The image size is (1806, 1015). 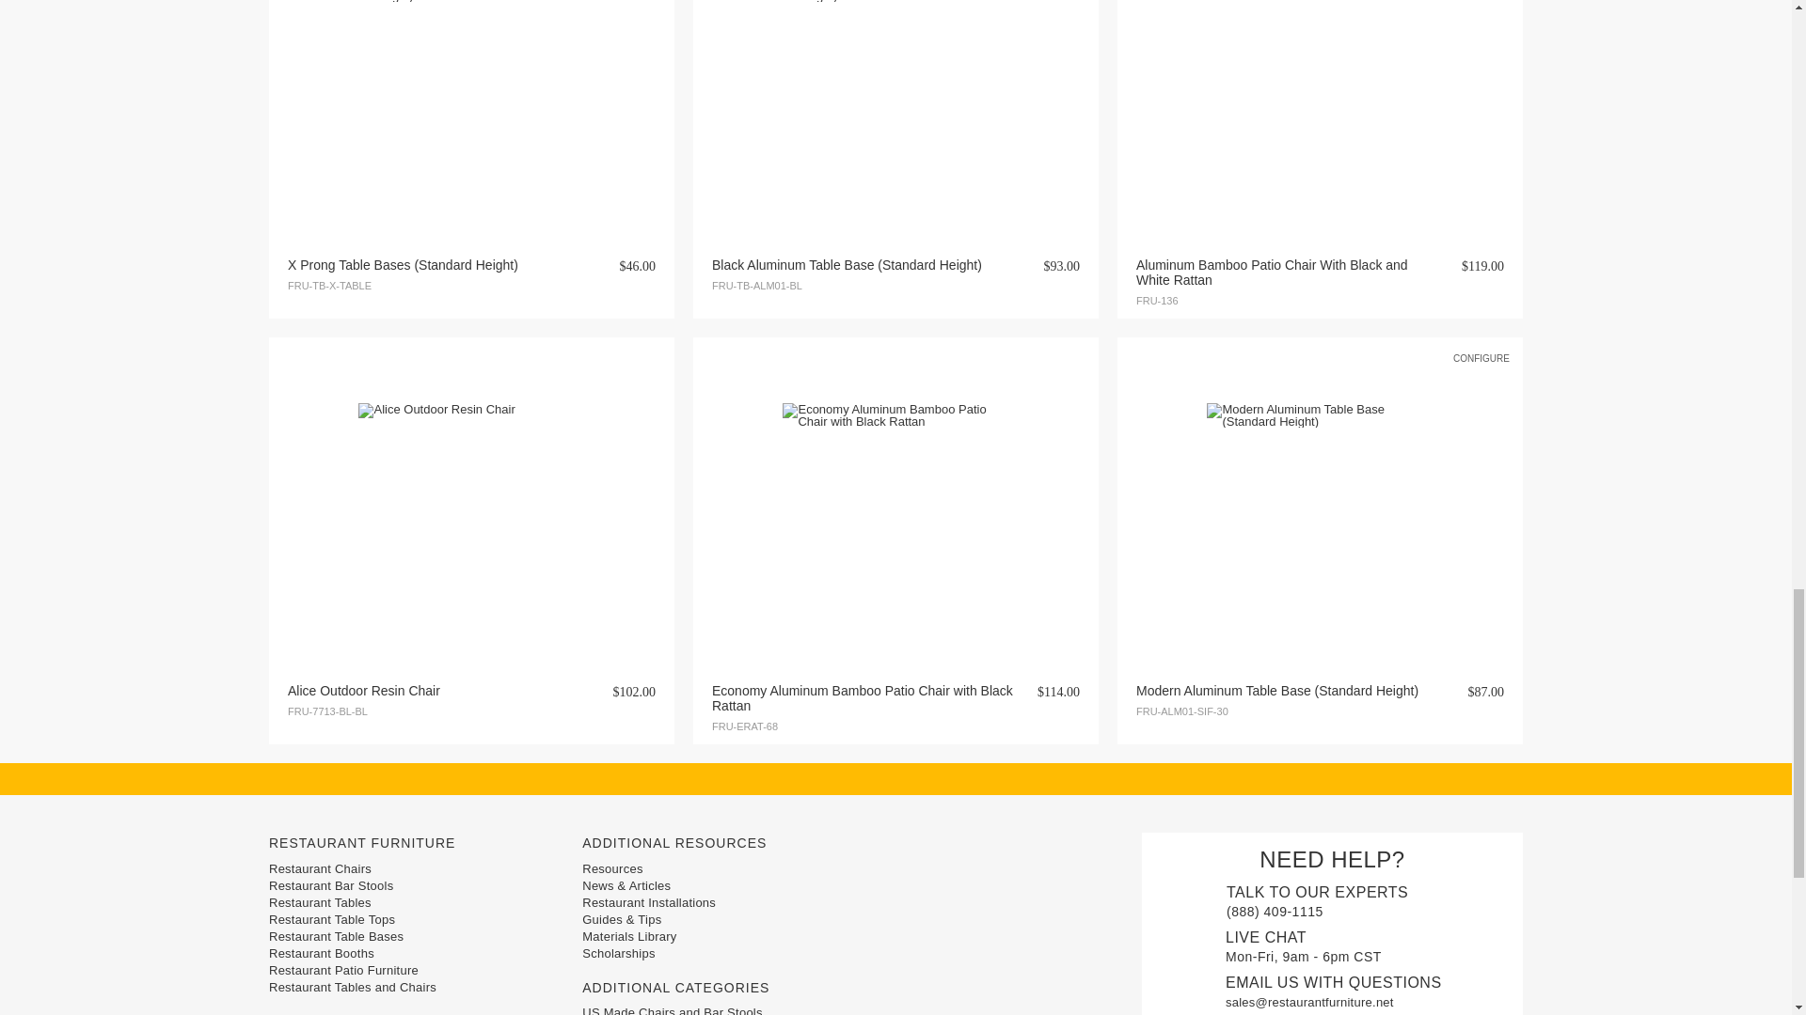 What do you see at coordinates (1319, 101) in the screenshot?
I see `Aluminum Bamboo Patio Chair With Black and White Rattan` at bounding box center [1319, 101].